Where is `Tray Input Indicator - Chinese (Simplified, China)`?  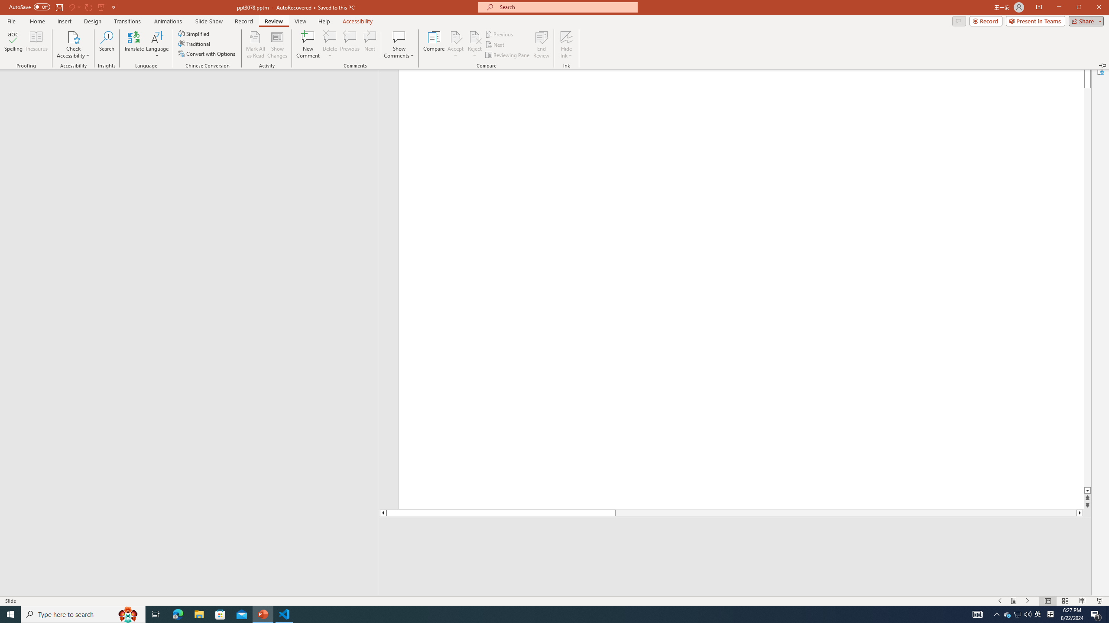
Tray Input Indicator - Chinese (Simplified, China) is located at coordinates (1050, 614).